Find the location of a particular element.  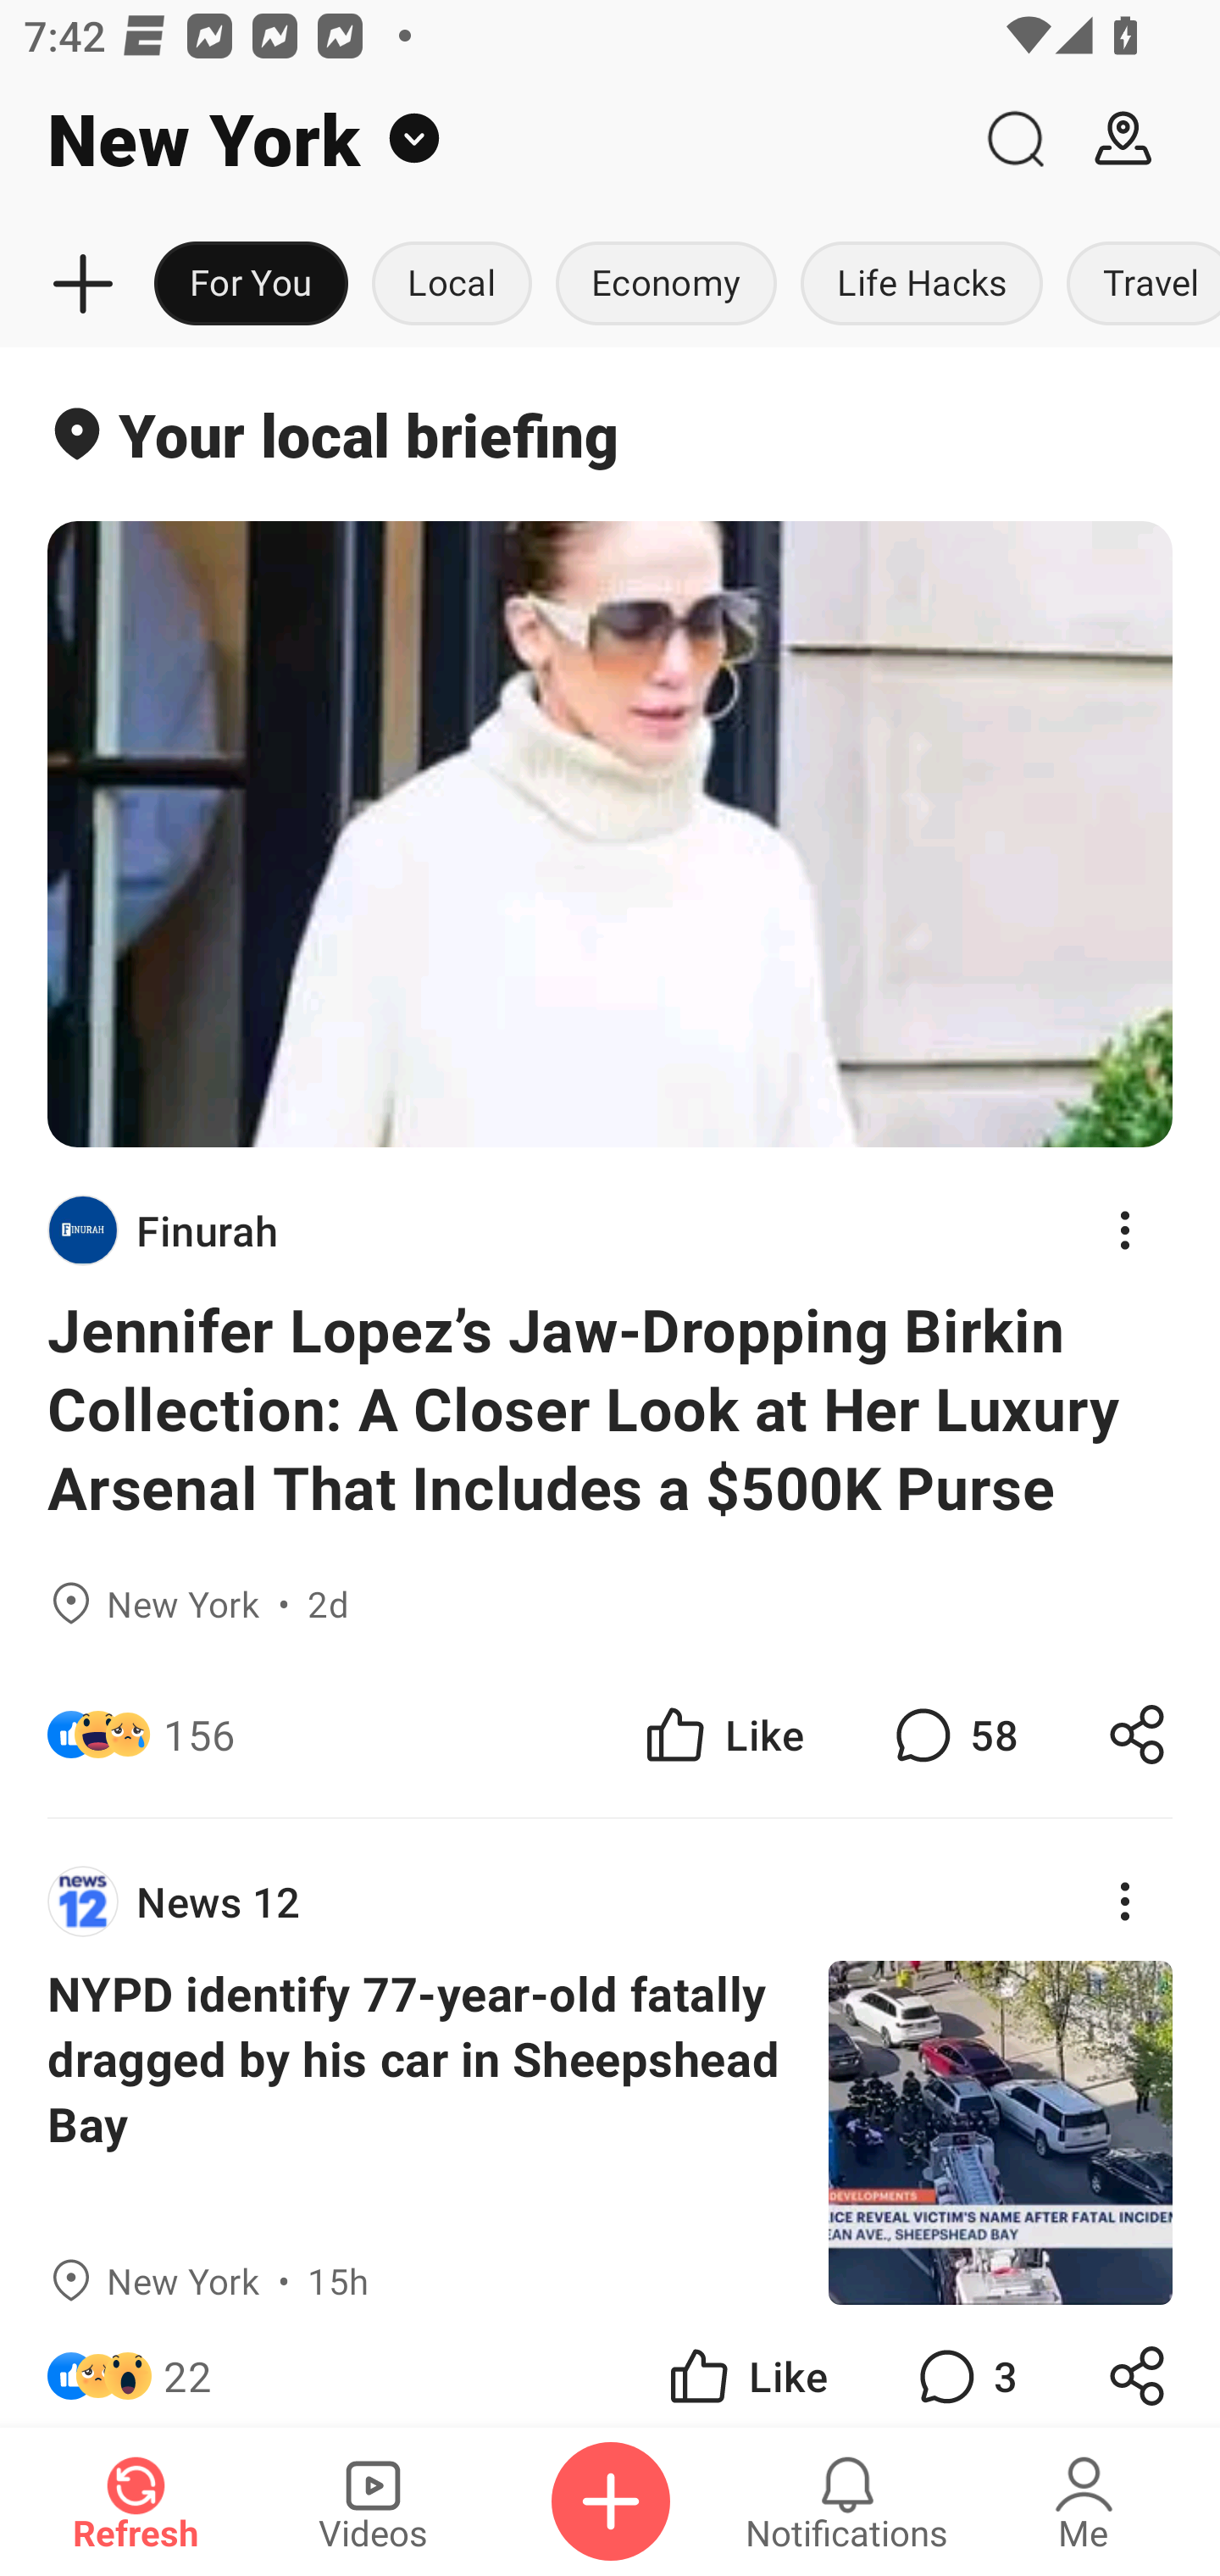

Travel is located at coordinates (1137, 285).